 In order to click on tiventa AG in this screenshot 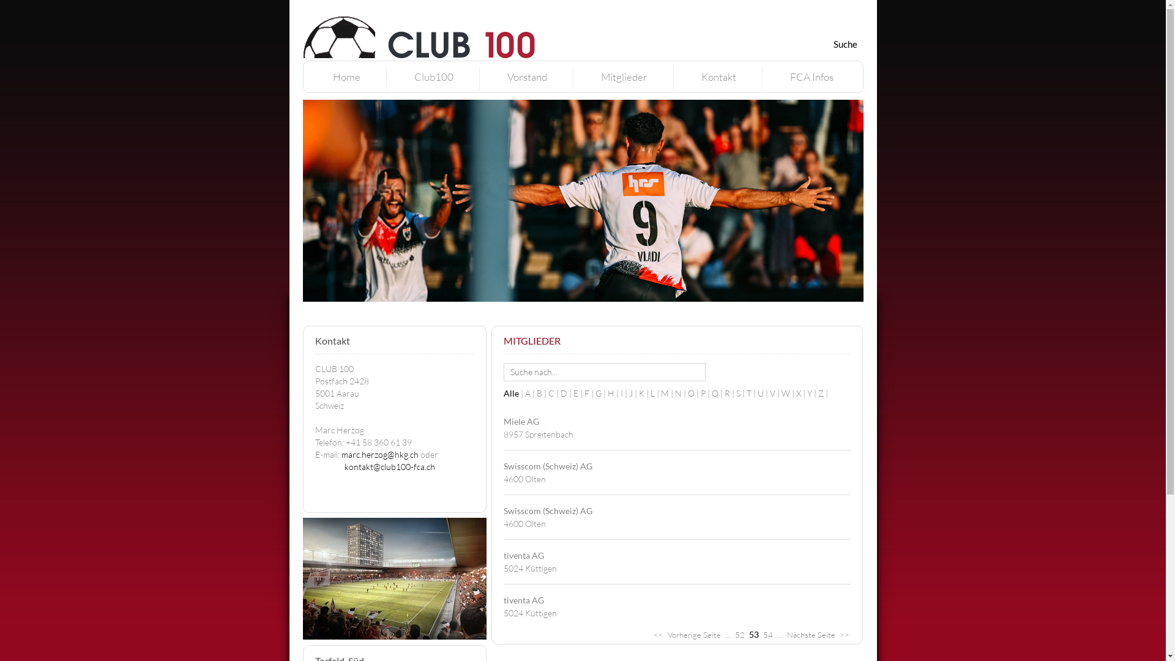, I will do `click(523, 556)`.